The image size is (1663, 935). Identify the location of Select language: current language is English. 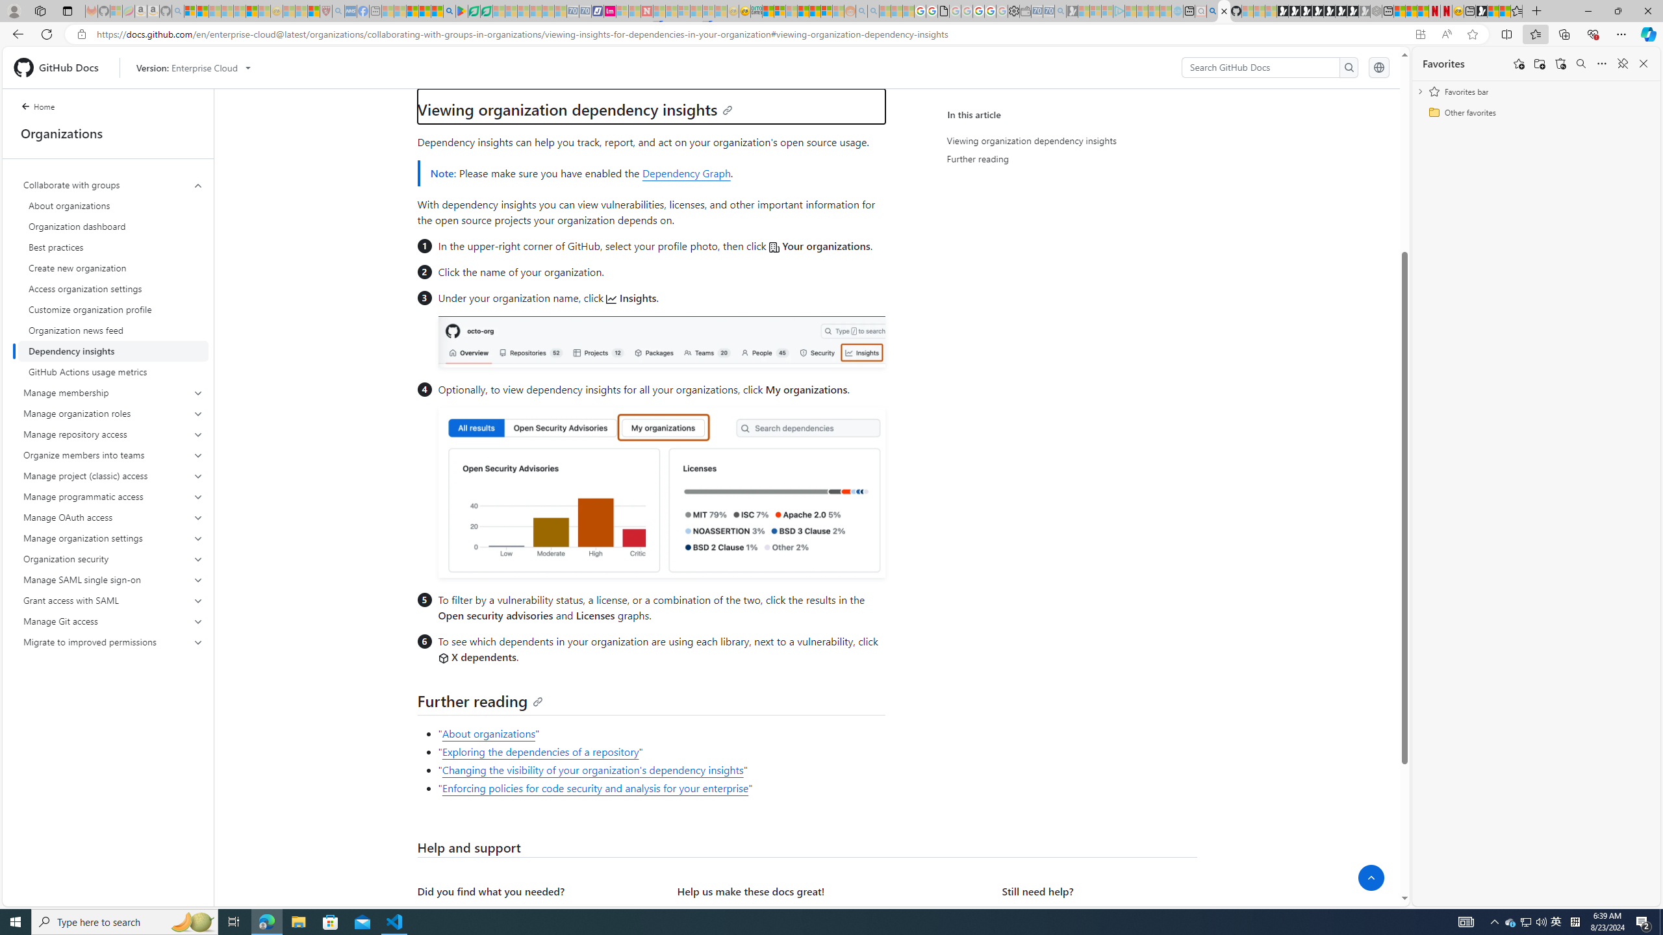
(1379, 67).